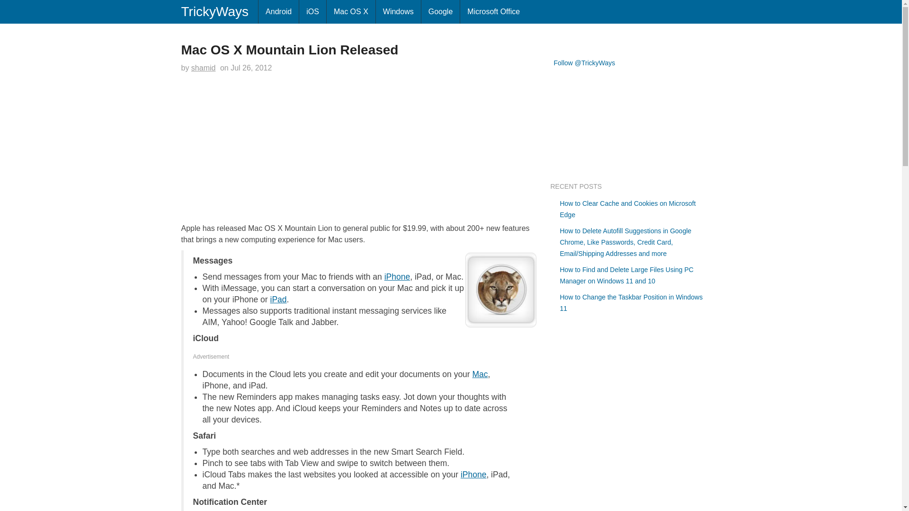  What do you see at coordinates (631, 302) in the screenshot?
I see `How to Change the Taskbar Position in Windows 11` at bounding box center [631, 302].